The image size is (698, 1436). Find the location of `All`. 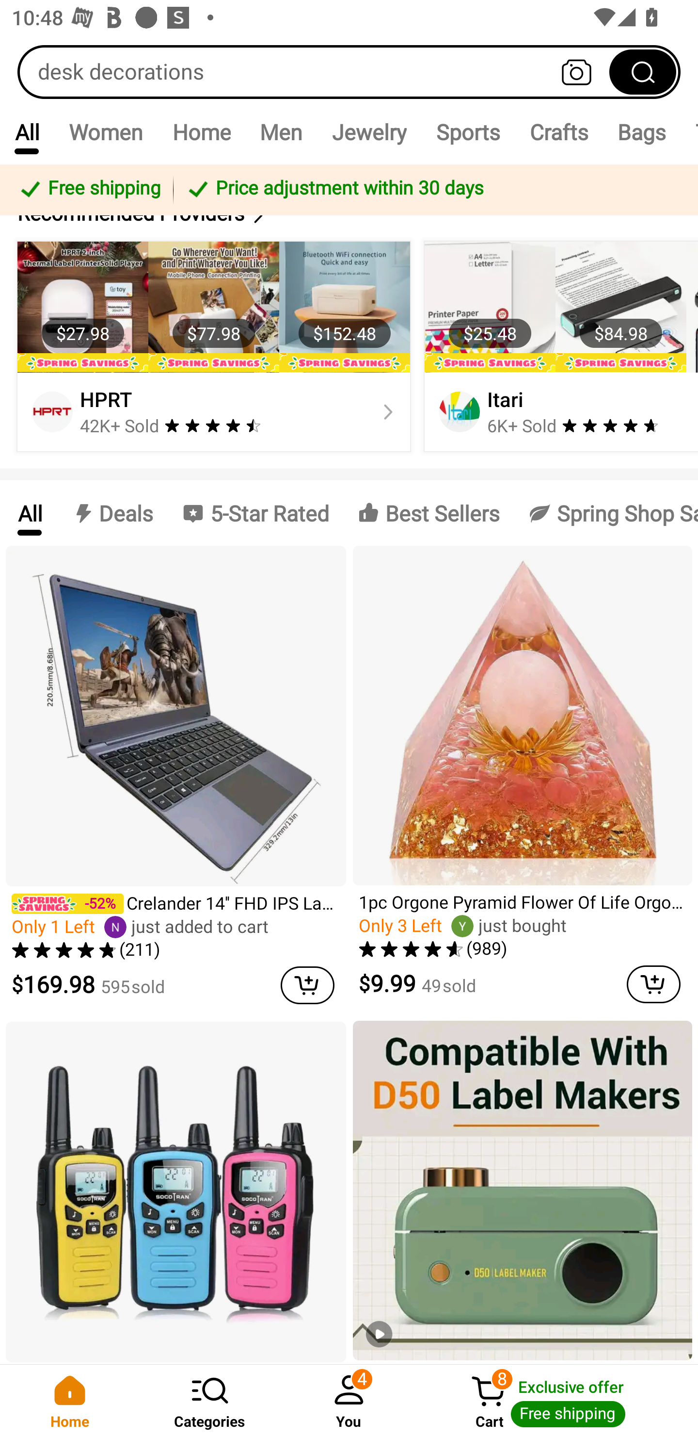

All is located at coordinates (29, 512).